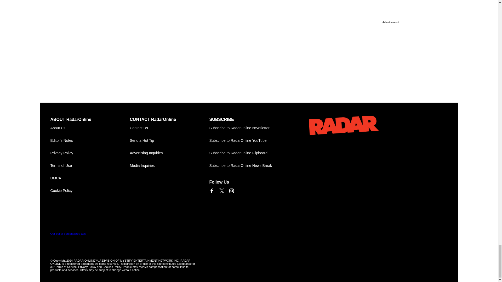 This screenshot has height=282, width=502. I want to click on Contact Us, so click(169, 128).